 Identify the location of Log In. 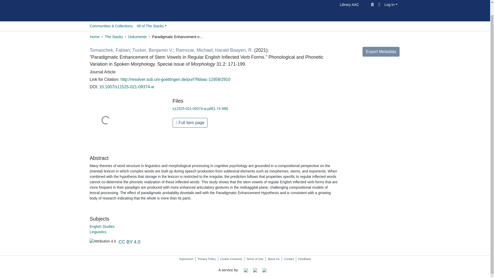
(391, 4).